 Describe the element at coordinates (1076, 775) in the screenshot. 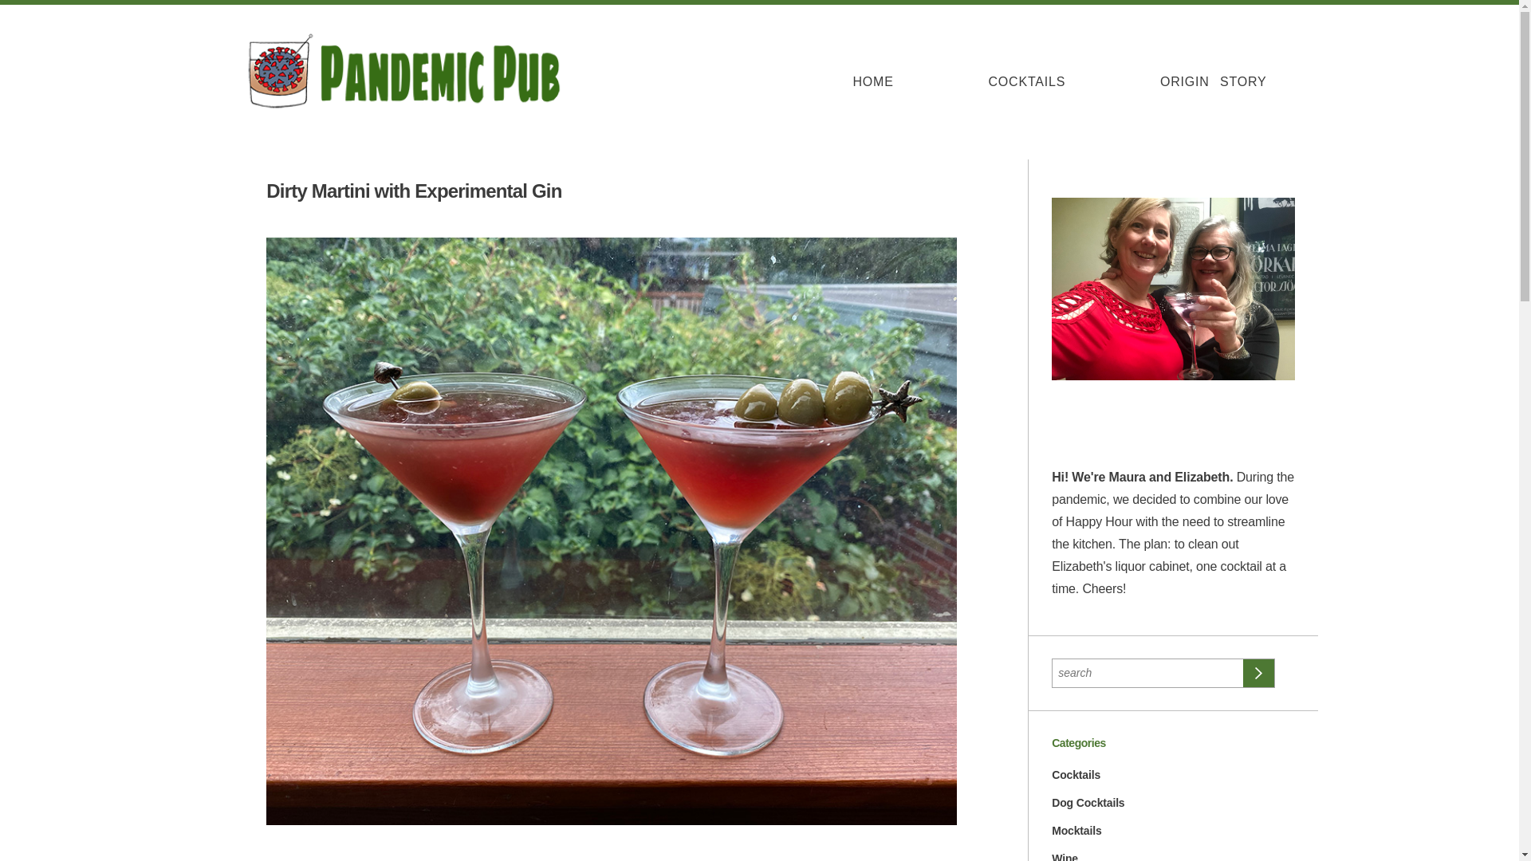

I see `Cocktails` at that location.